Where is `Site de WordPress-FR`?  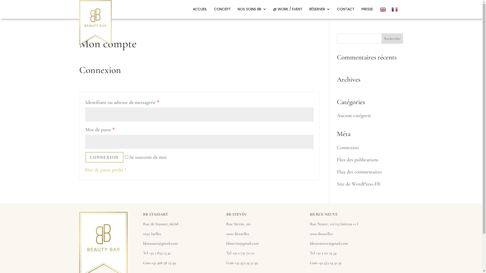
Site de WordPress-FR is located at coordinates (359, 184).